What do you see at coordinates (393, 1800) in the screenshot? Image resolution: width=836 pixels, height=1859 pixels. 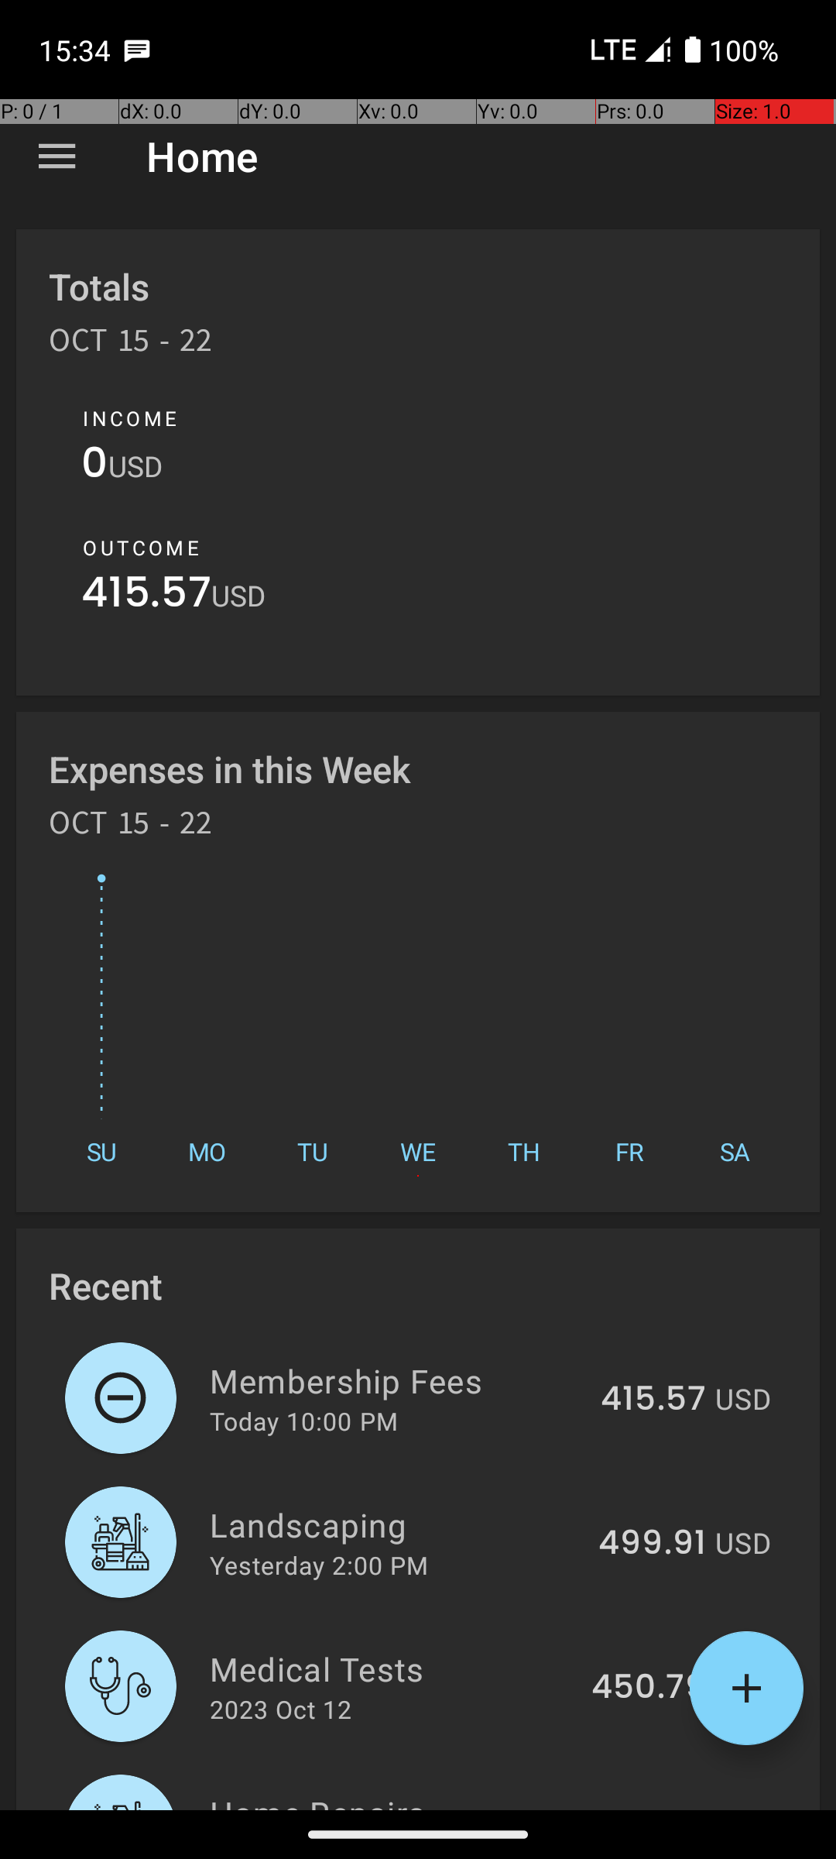 I see `Home Repairs` at bounding box center [393, 1800].